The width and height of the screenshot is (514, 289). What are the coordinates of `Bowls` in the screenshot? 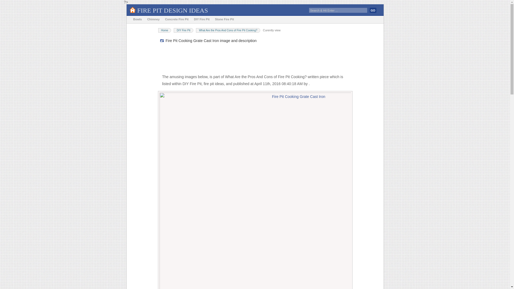 It's located at (137, 19).